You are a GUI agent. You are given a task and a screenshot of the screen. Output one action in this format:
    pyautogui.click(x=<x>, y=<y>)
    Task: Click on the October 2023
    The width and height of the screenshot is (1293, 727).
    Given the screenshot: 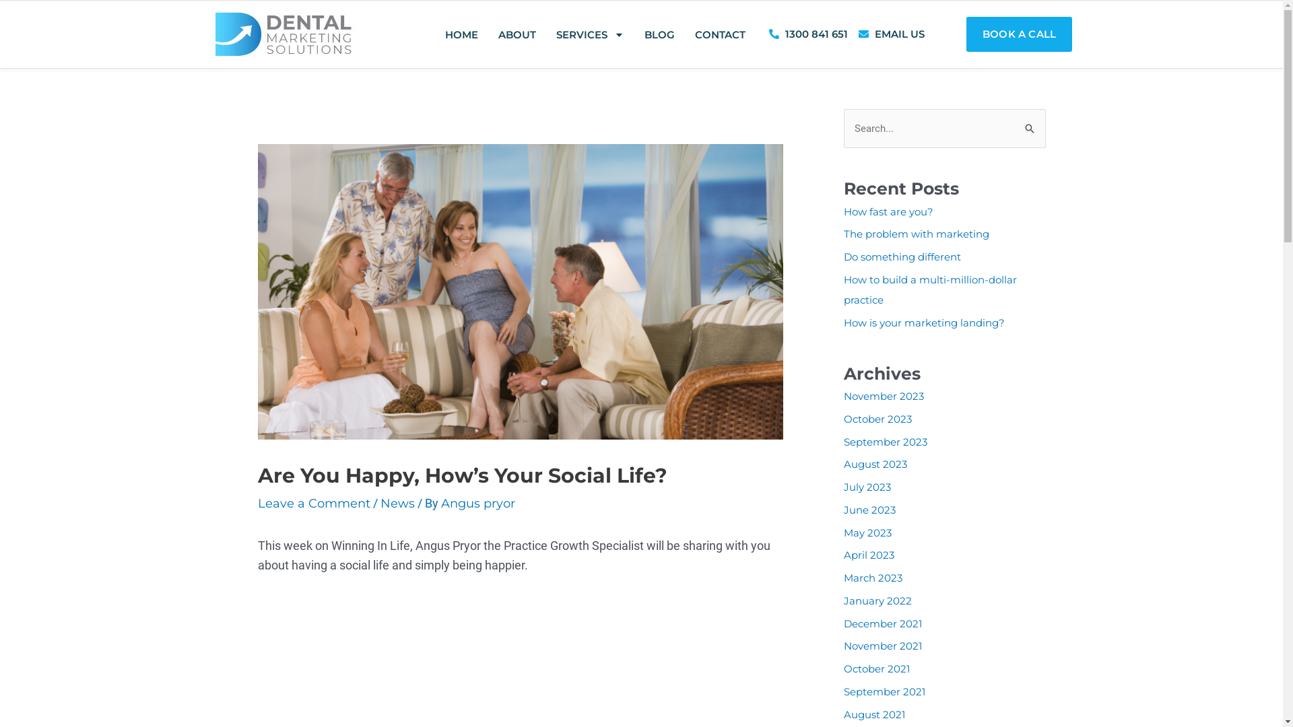 What is the action you would take?
    pyautogui.click(x=877, y=419)
    